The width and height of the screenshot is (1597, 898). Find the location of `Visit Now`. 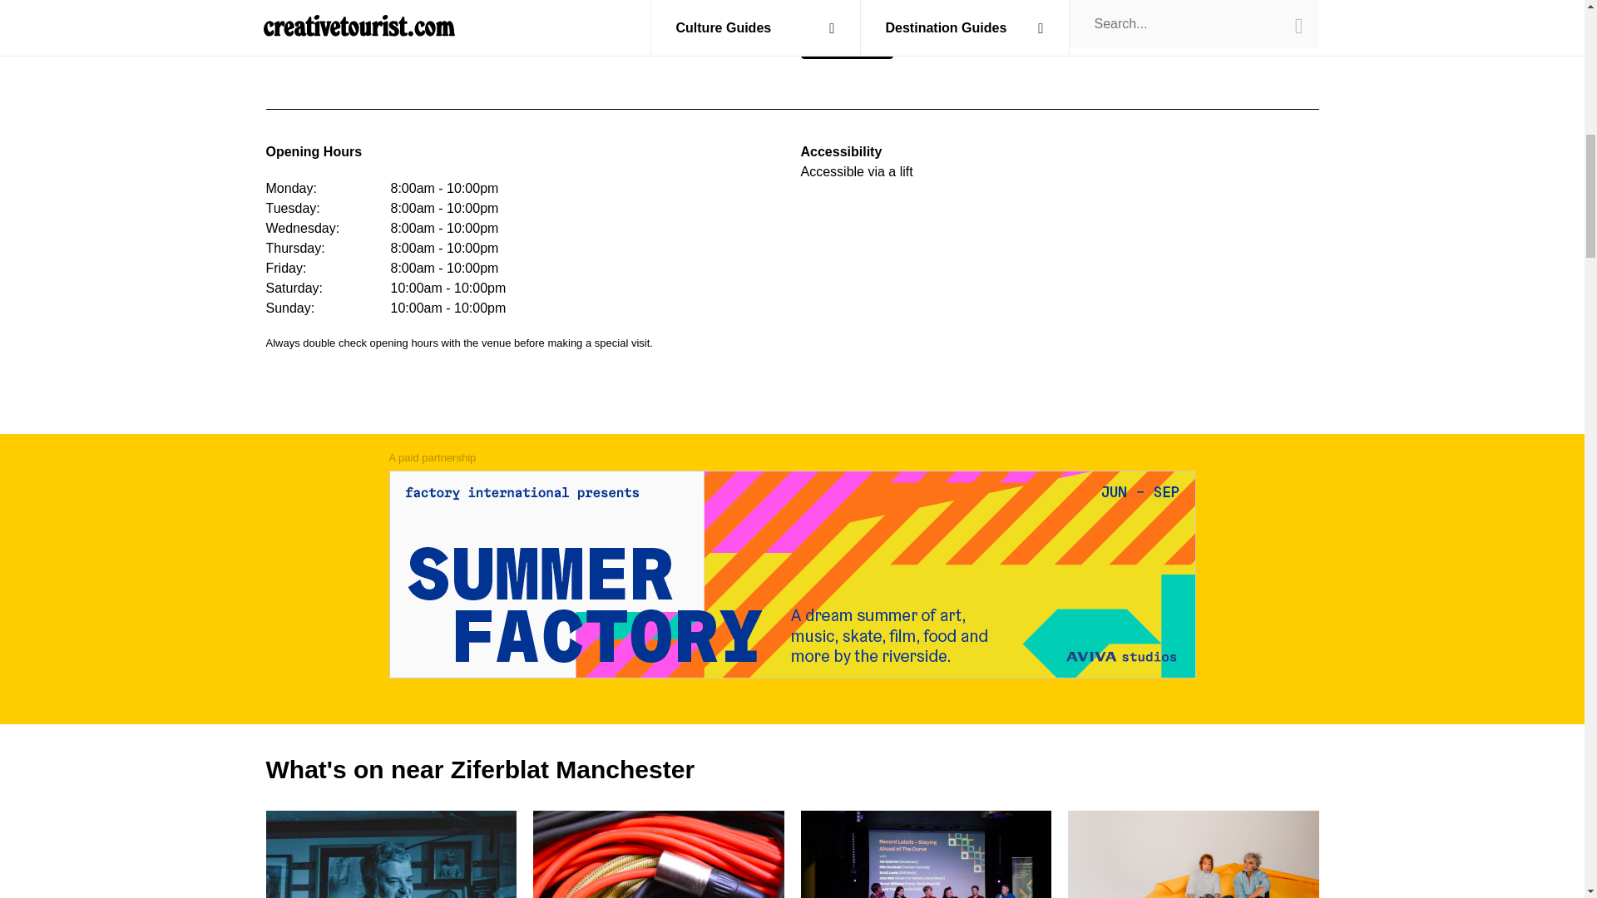

Visit Now is located at coordinates (846, 43).